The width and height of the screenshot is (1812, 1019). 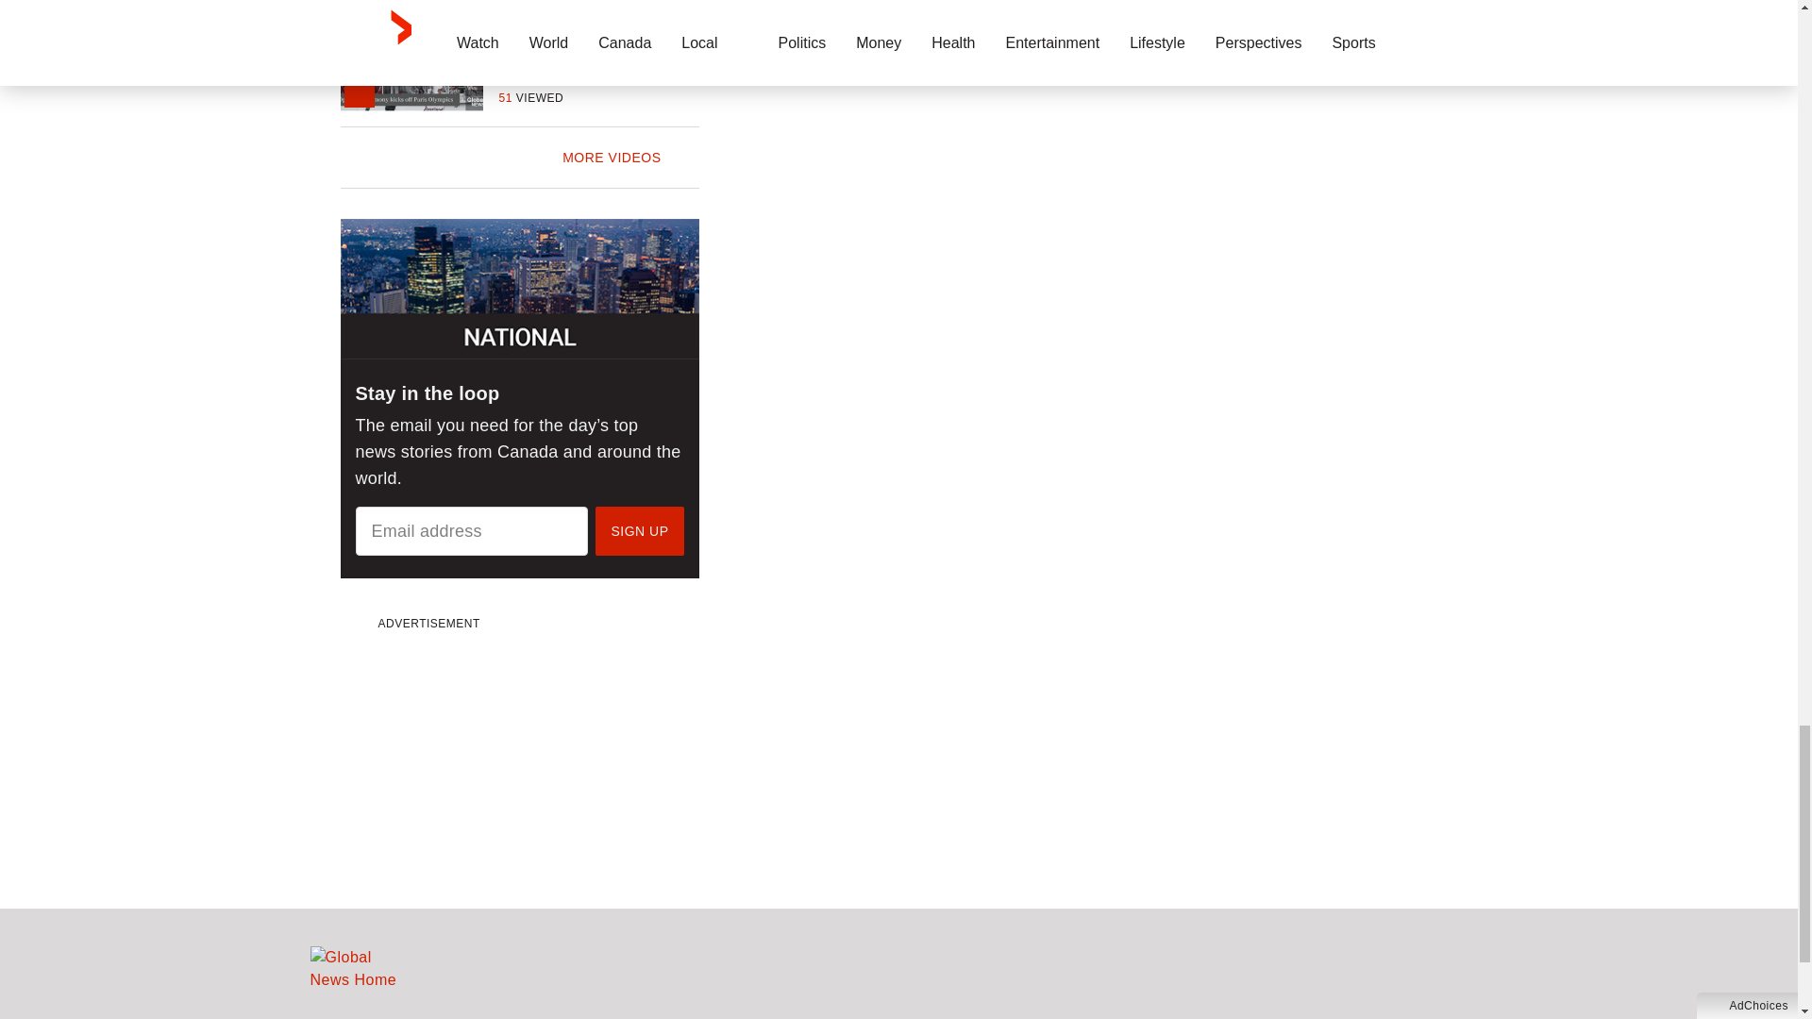 What do you see at coordinates (598, 49) in the screenshot?
I see `Paris 2024 opening ceremony kicks off Olympic games` at bounding box center [598, 49].